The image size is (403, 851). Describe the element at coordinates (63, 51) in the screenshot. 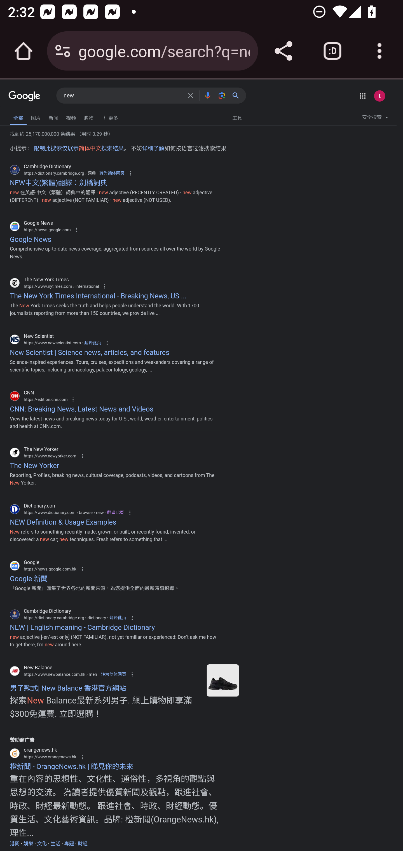

I see `Connection is secure` at that location.